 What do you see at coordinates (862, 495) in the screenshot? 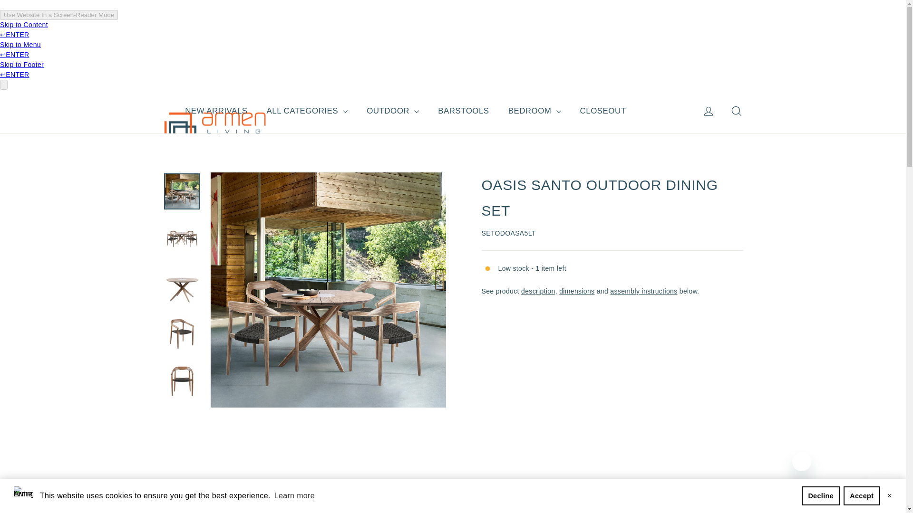
I see `Accept` at bounding box center [862, 495].